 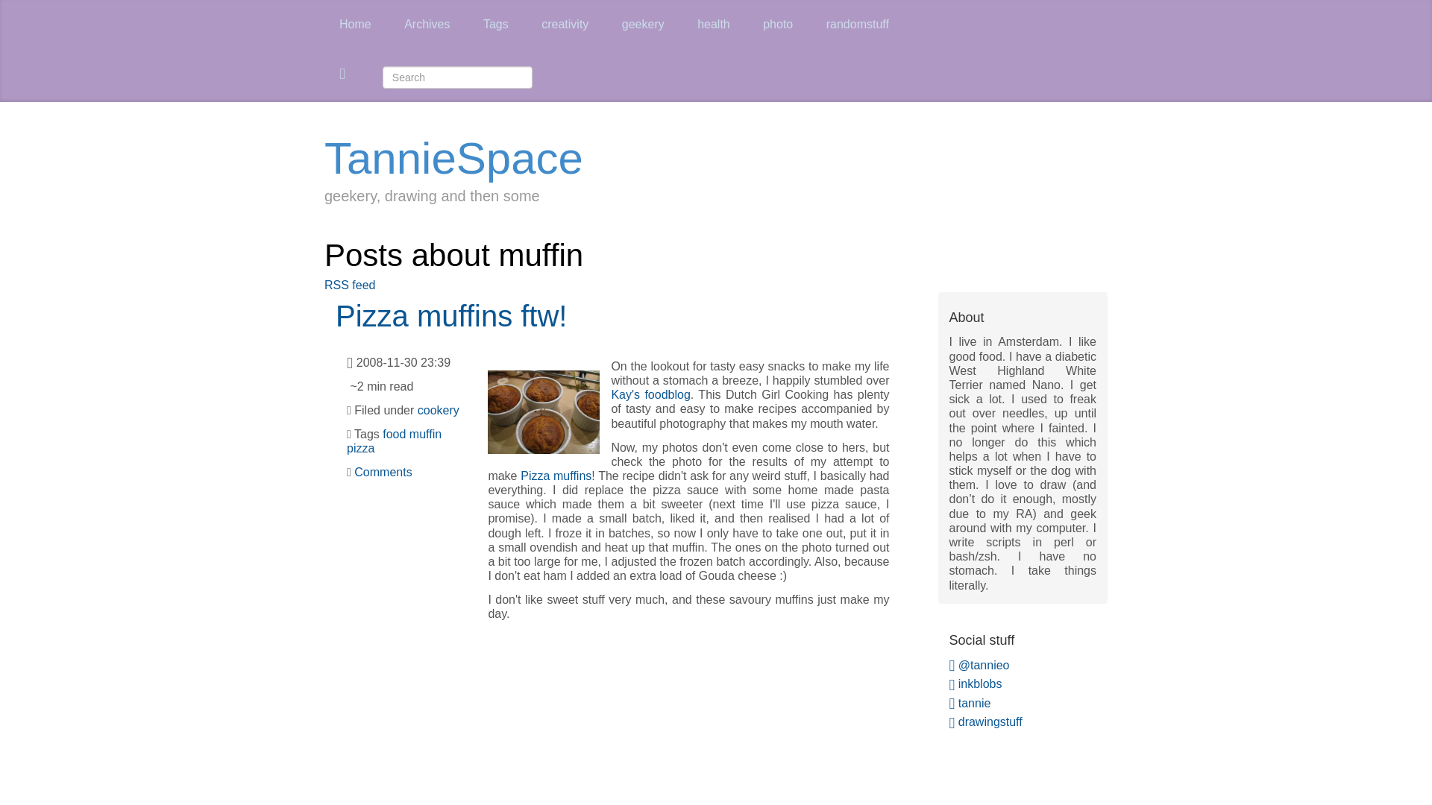 I want to click on photo, so click(x=778, y=24).